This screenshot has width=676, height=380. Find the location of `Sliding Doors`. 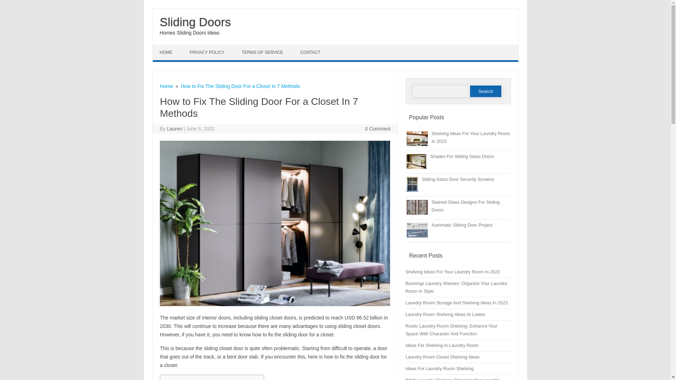

Sliding Doors is located at coordinates (195, 22).